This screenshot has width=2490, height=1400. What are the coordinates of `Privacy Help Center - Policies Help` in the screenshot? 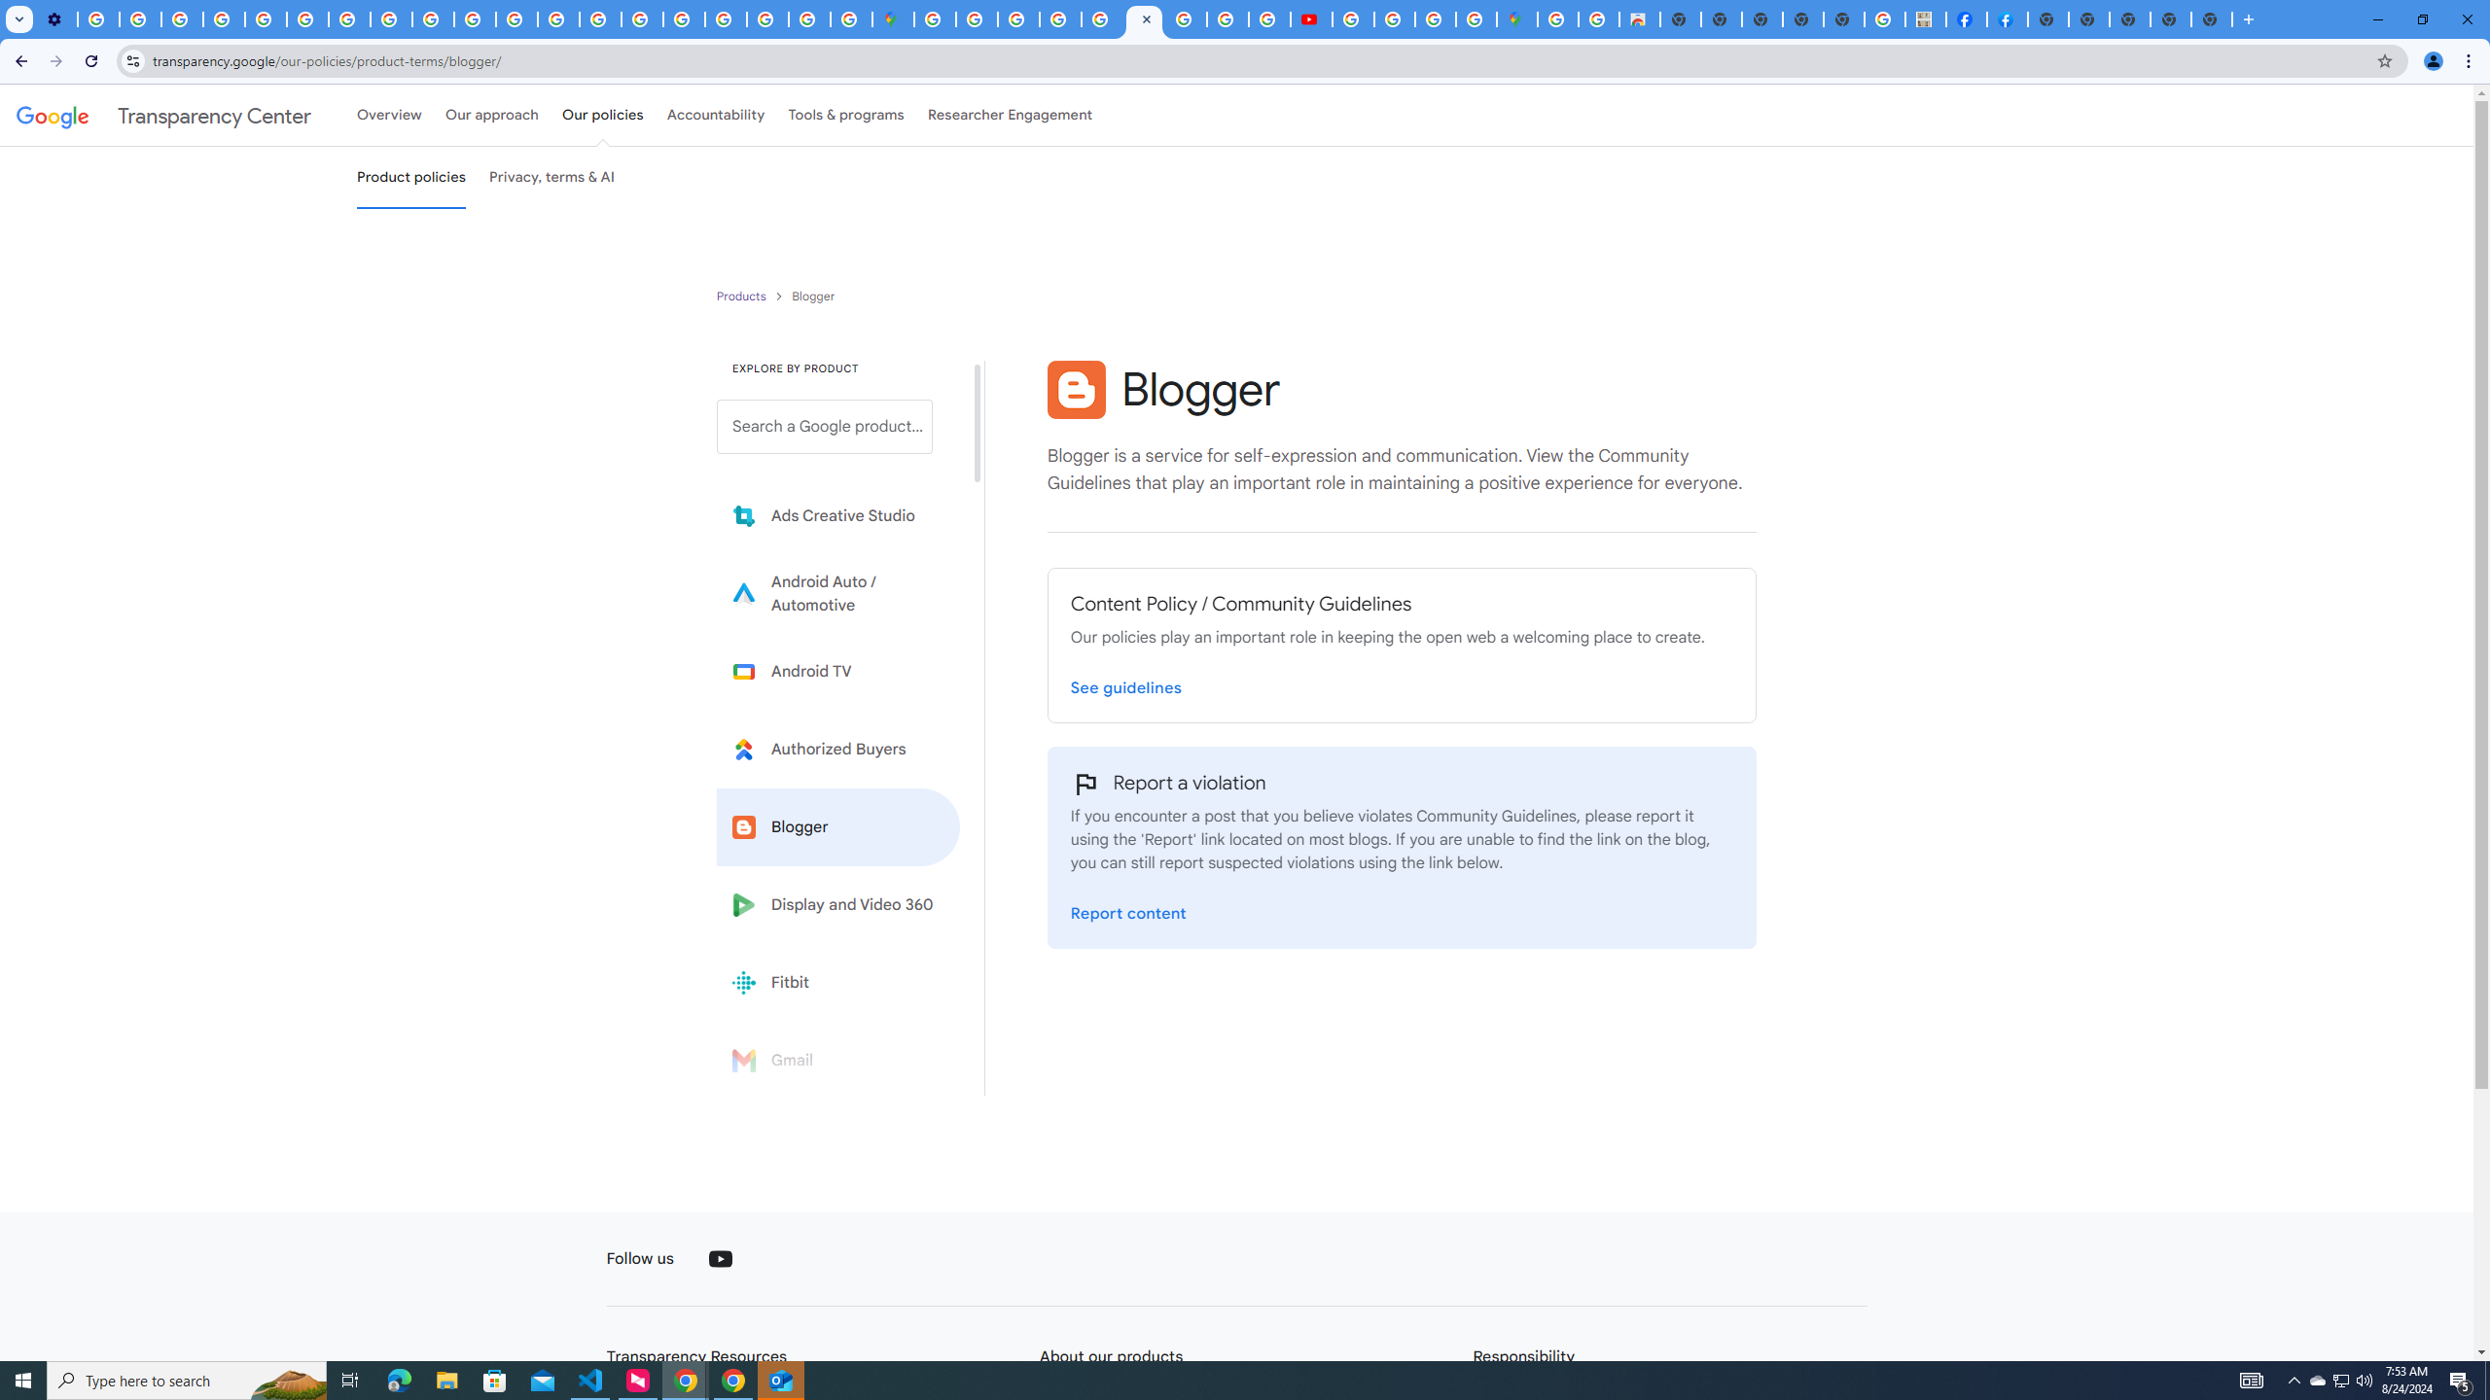 It's located at (1227, 19).